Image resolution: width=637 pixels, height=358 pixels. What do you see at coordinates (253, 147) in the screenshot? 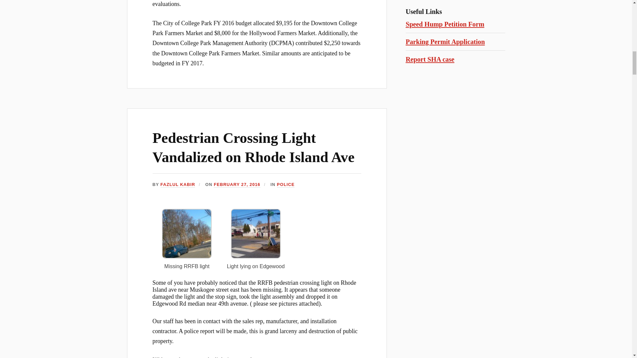
I see `Pedestrian Crossing Light Vandalized on Rhode Island Ave` at bounding box center [253, 147].